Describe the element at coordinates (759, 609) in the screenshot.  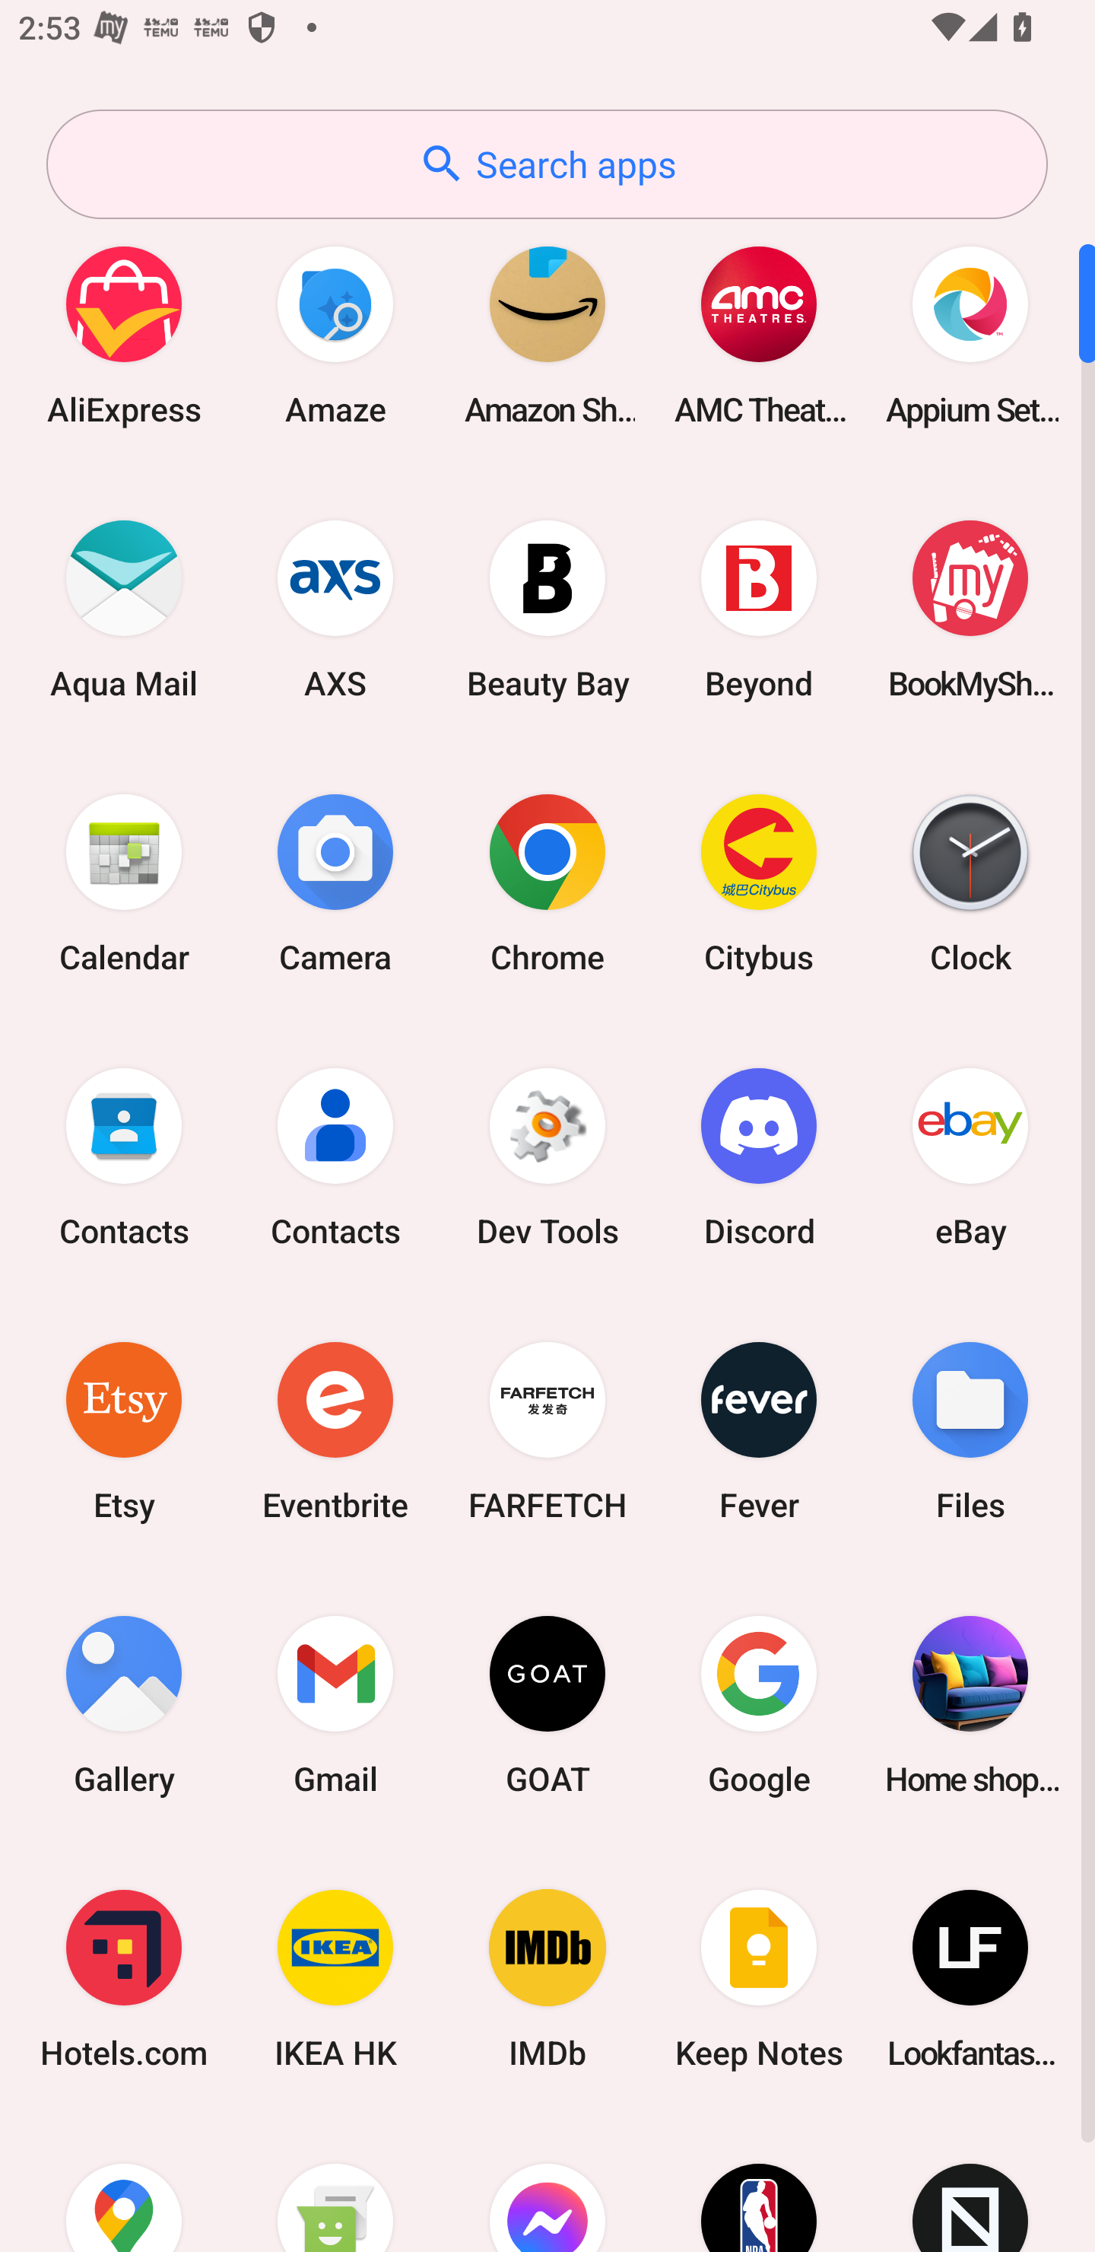
I see `Beyond` at that location.